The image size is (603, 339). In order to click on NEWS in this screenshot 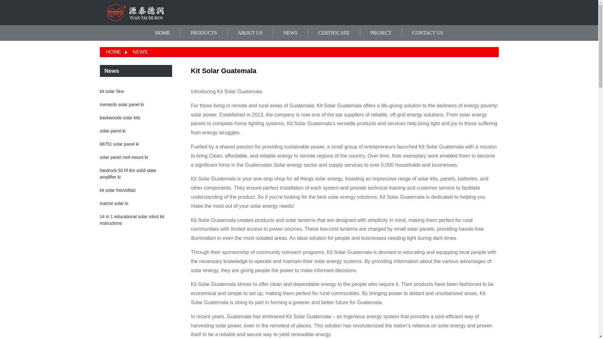, I will do `click(140, 51)`.